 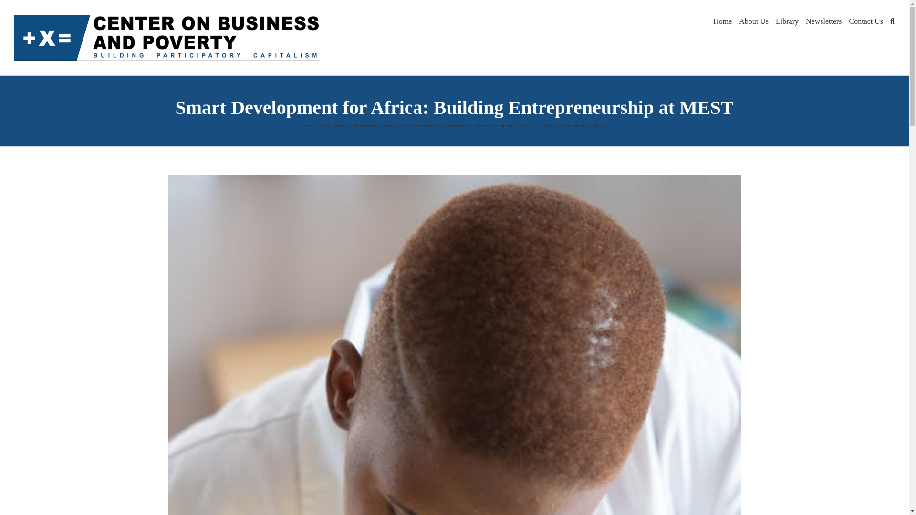 What do you see at coordinates (892, 20) in the screenshot?
I see `Search` at bounding box center [892, 20].